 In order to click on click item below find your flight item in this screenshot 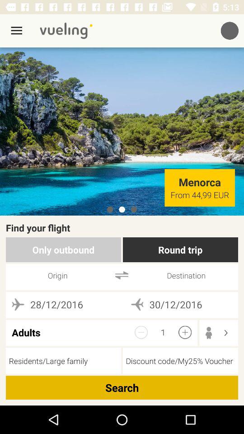, I will do `click(180, 250)`.